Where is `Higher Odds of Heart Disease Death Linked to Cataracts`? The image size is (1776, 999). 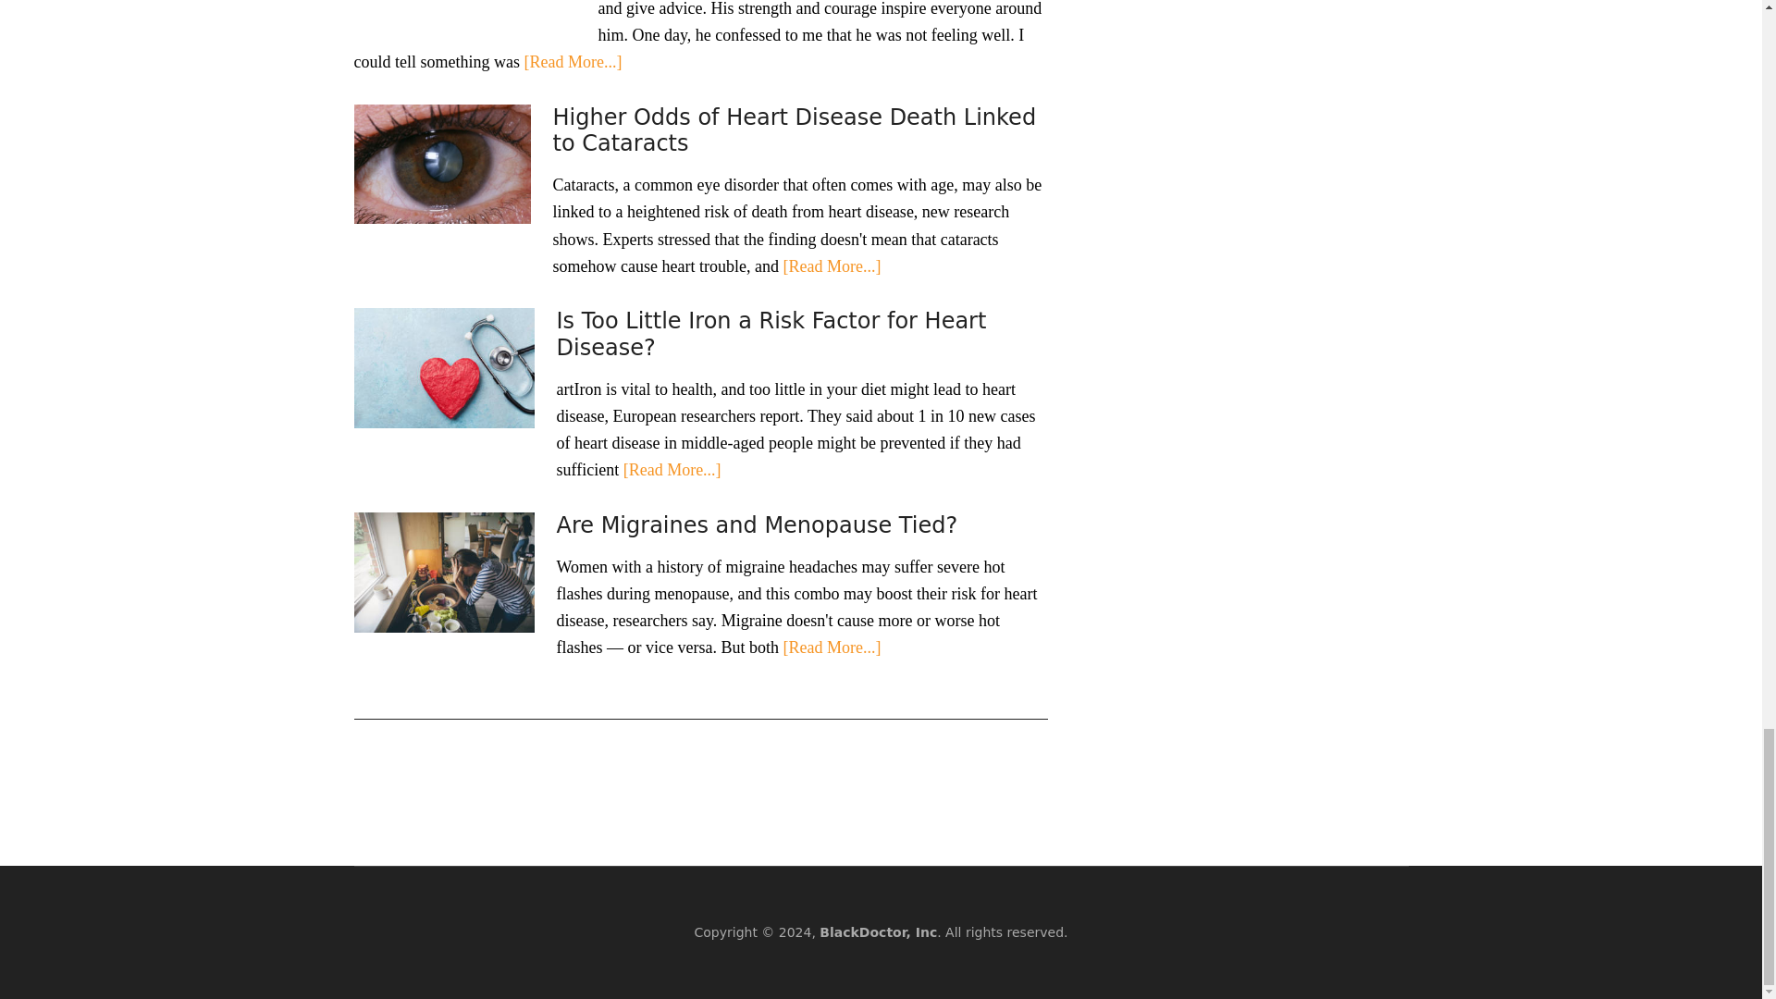
Higher Odds of Heart Disease Death Linked to Cataracts is located at coordinates (795, 130).